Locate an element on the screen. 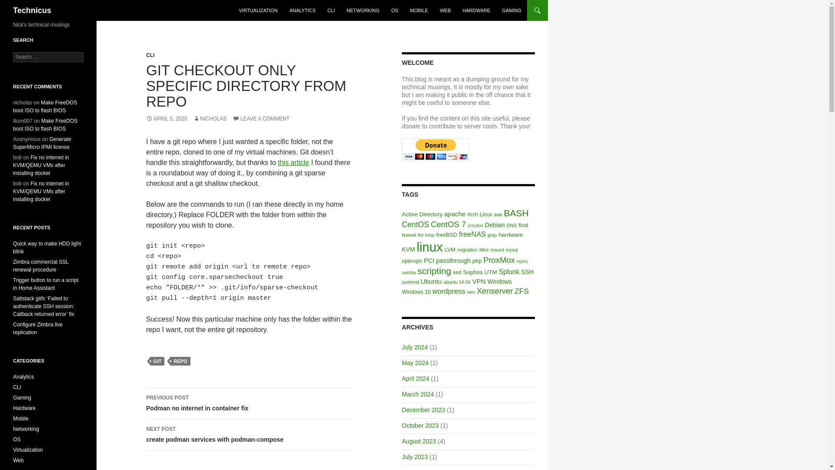 Image resolution: width=835 pixels, height=470 pixels. Active Directory is located at coordinates (422, 214).